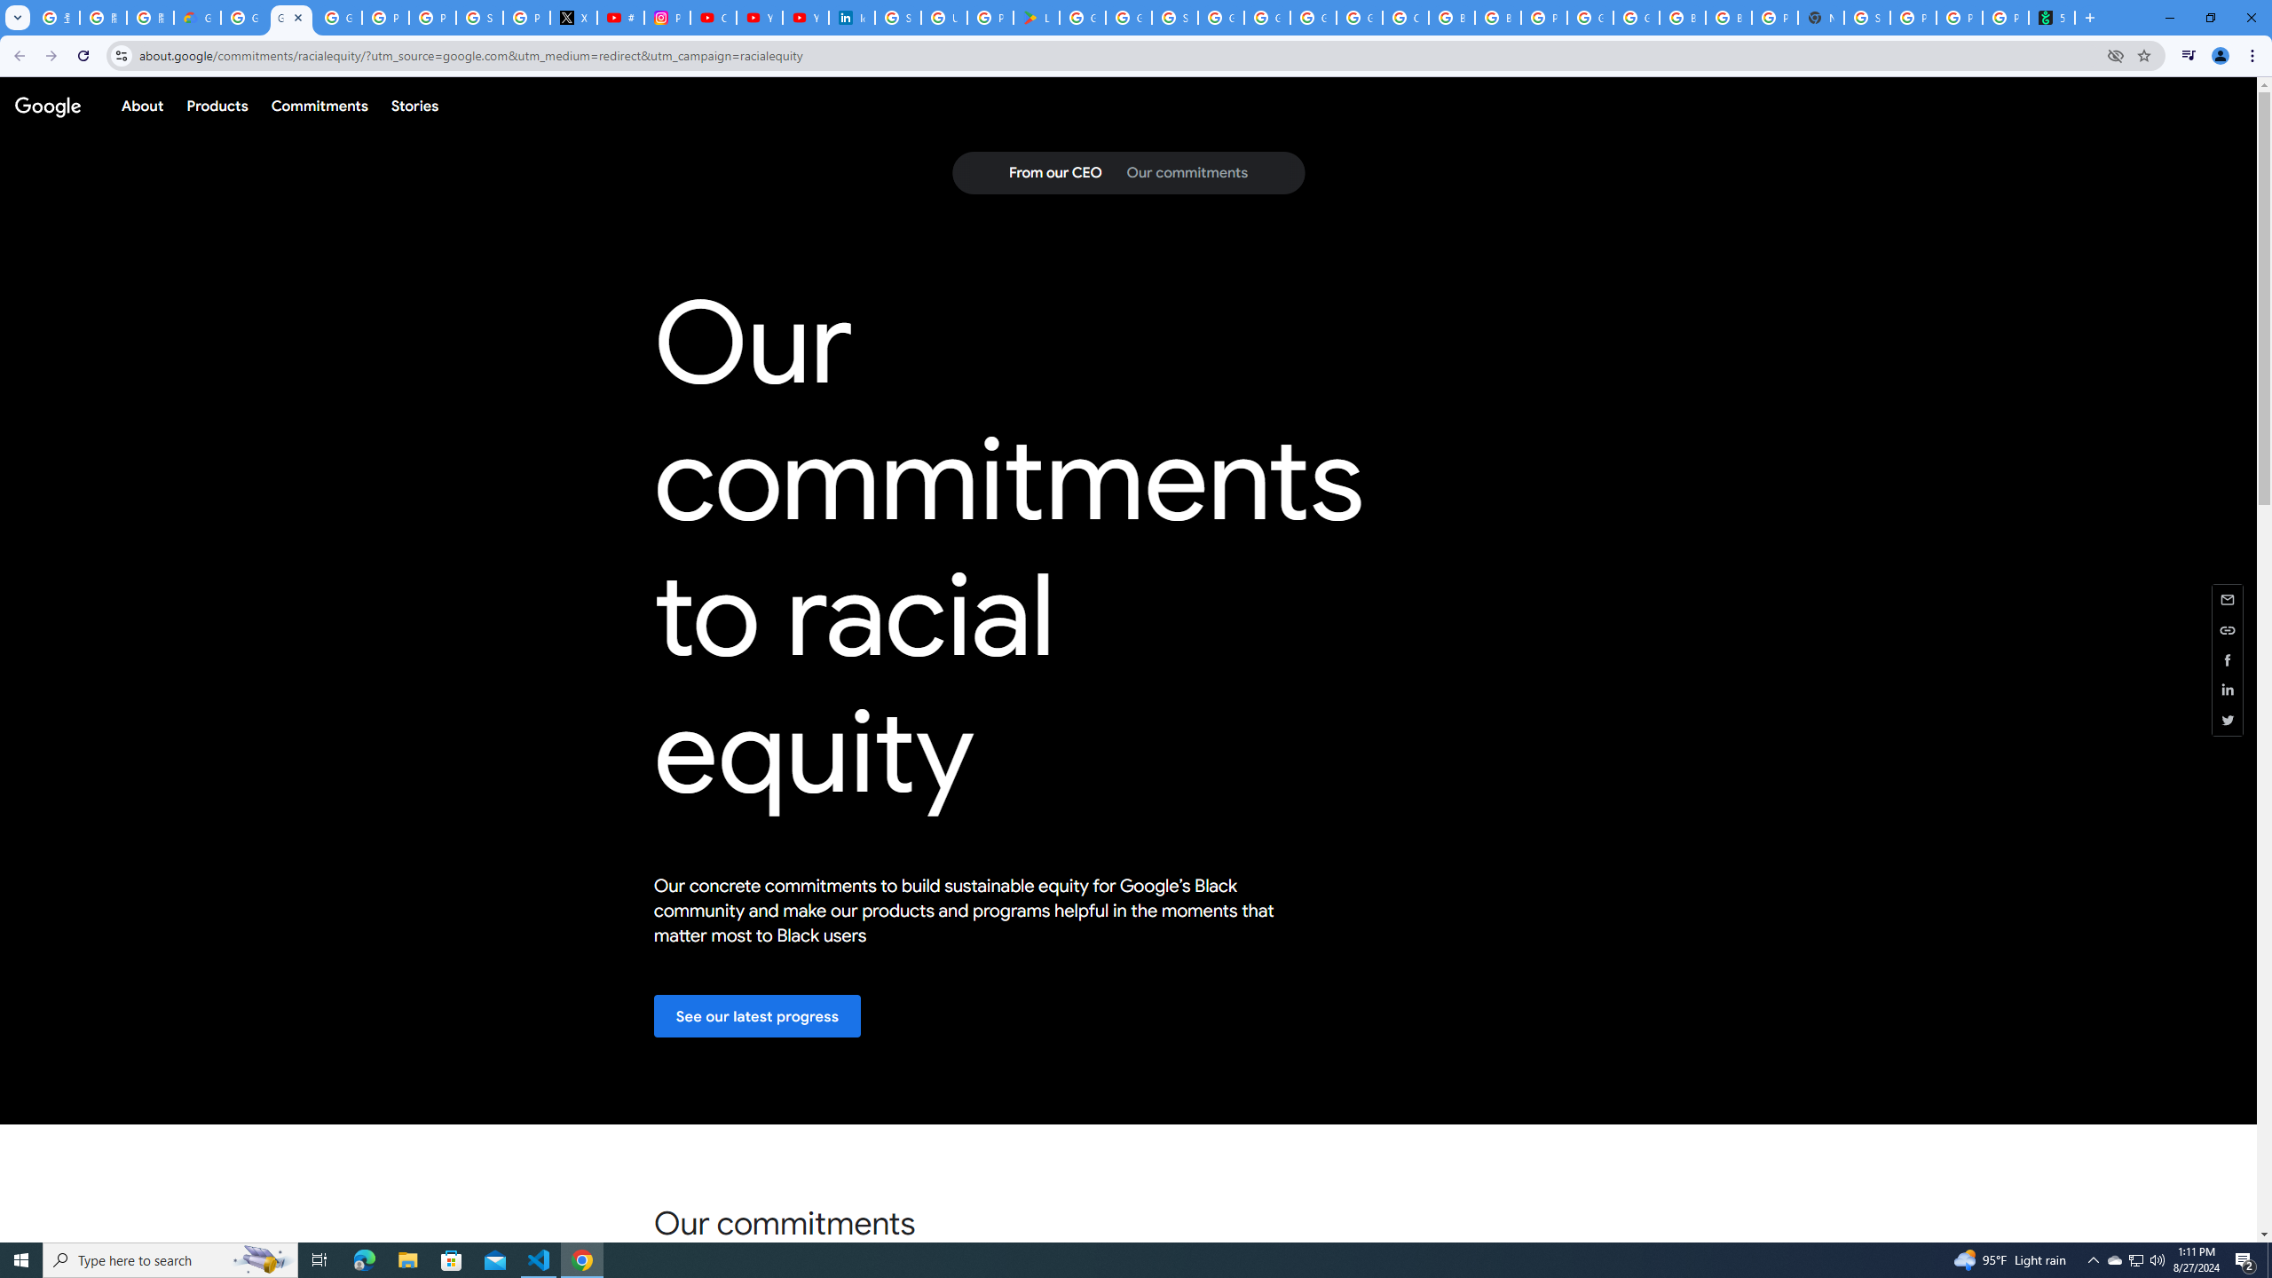  What do you see at coordinates (1452, 18) in the screenshot?
I see `Browse Chrome as a guest - Computer - Google Chrome Help` at bounding box center [1452, 18].